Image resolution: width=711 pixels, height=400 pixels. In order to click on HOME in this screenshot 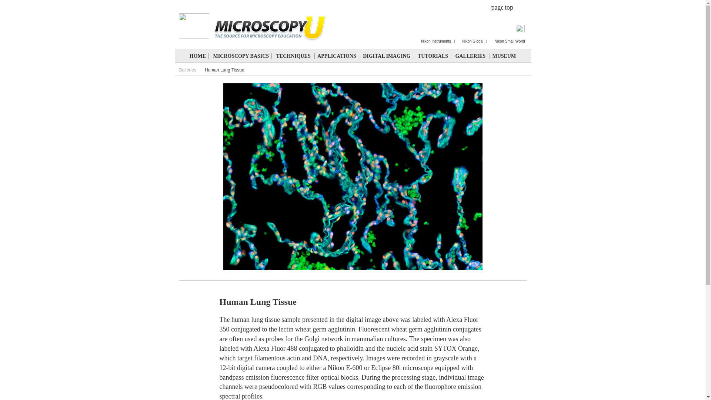, I will do `click(198, 56)`.